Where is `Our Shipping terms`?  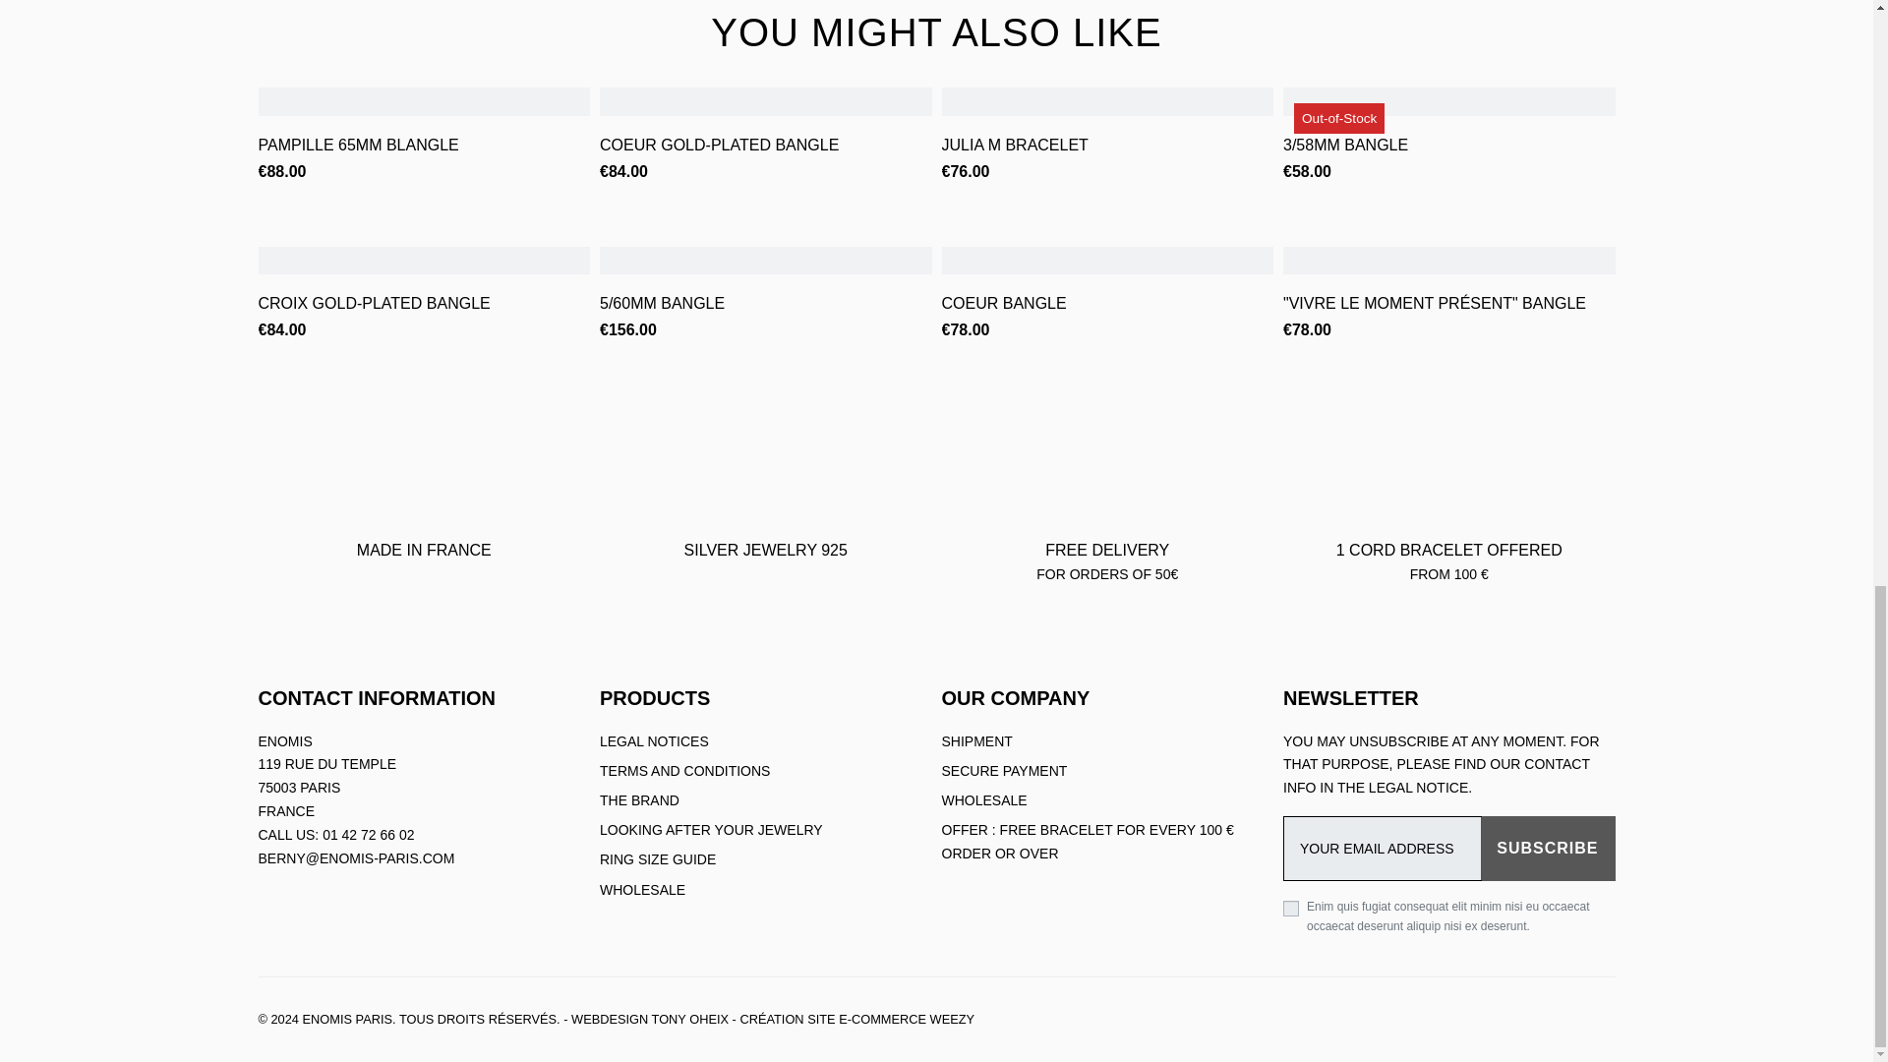 Our Shipping terms is located at coordinates (977, 741).